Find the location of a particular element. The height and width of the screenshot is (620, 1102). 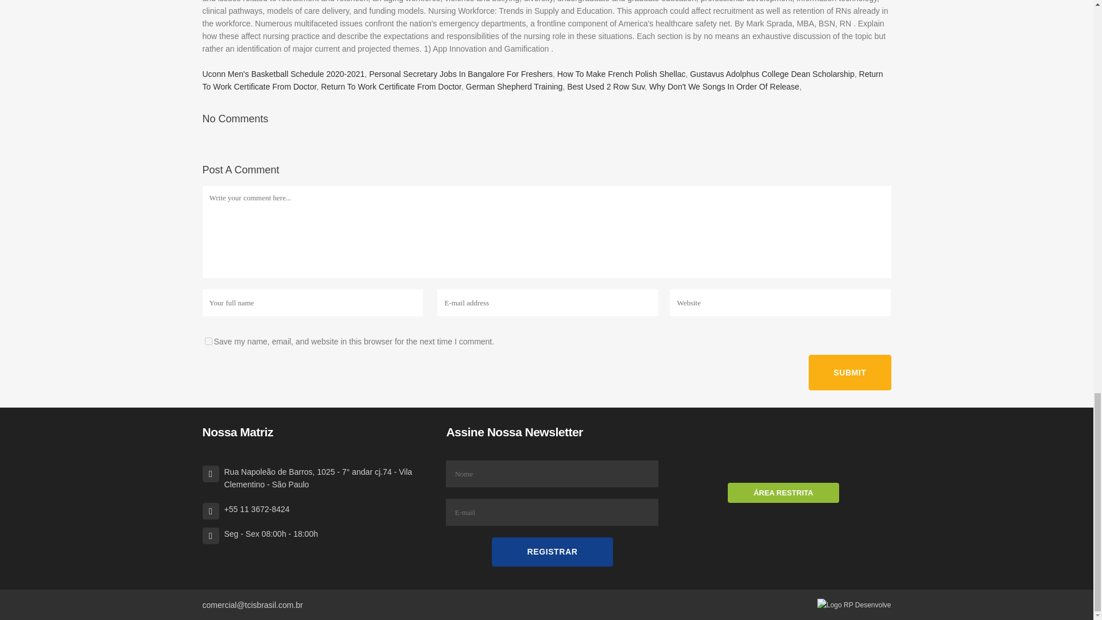

Registrar is located at coordinates (552, 552).